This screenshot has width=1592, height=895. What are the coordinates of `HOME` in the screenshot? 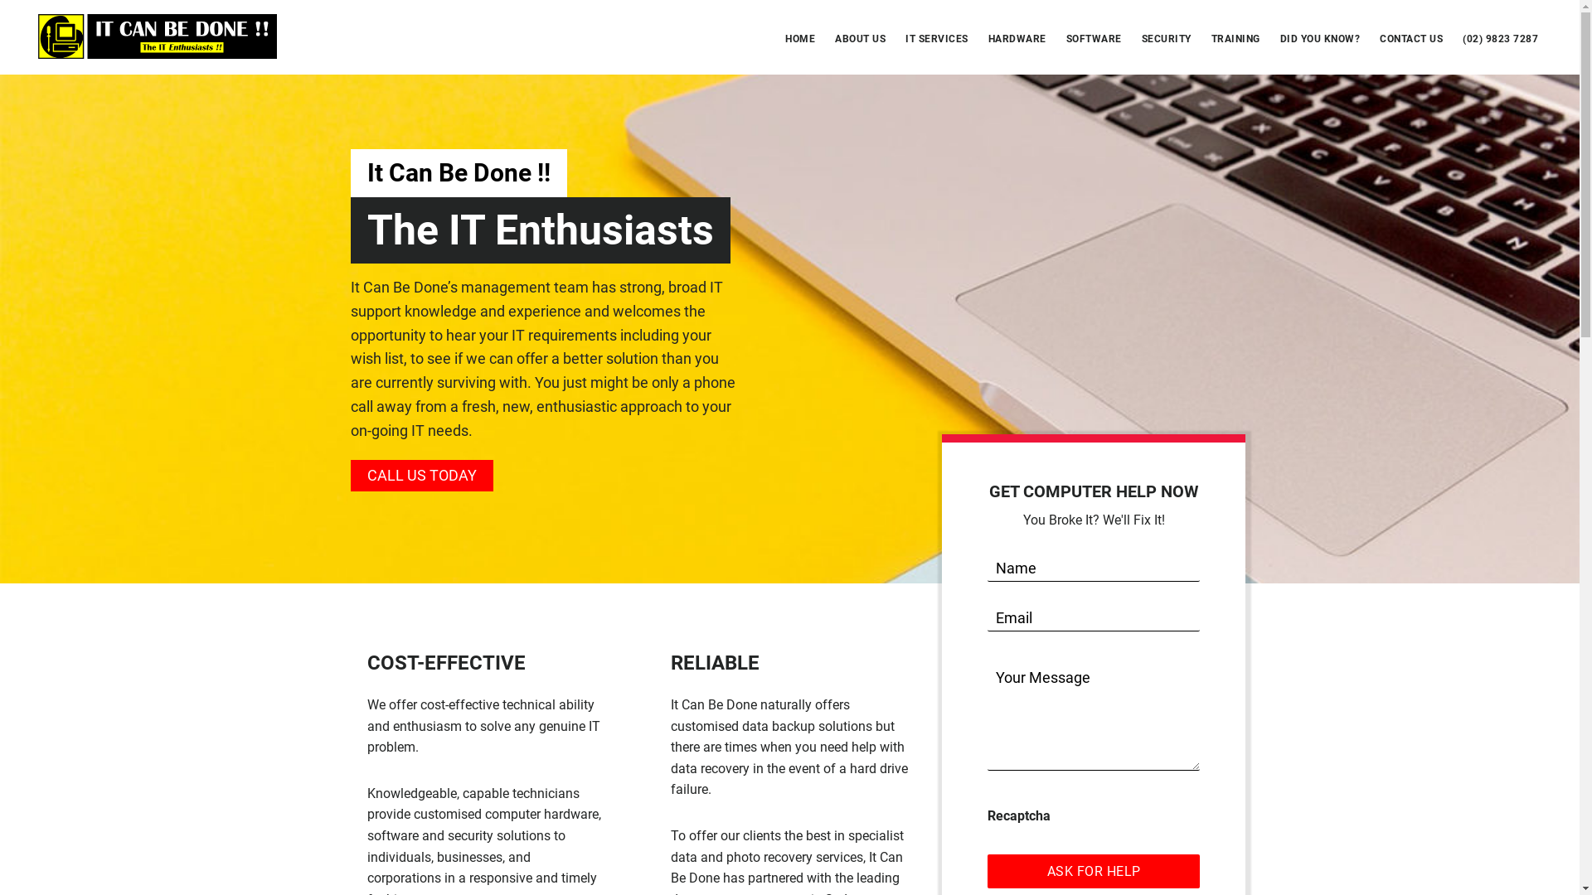 It's located at (800, 39).